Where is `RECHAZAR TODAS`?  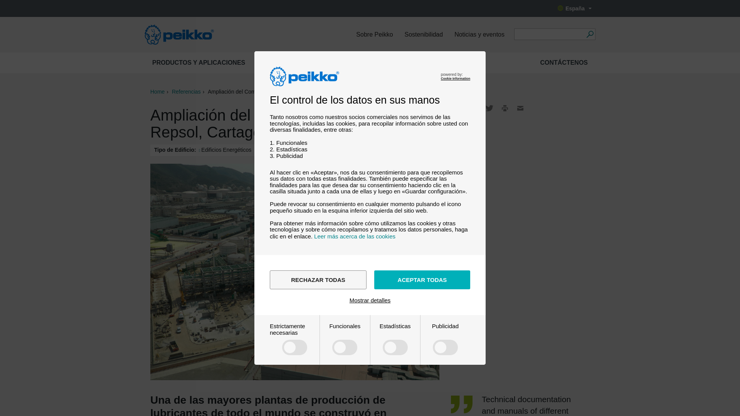
RECHAZAR TODAS is located at coordinates (318, 280).